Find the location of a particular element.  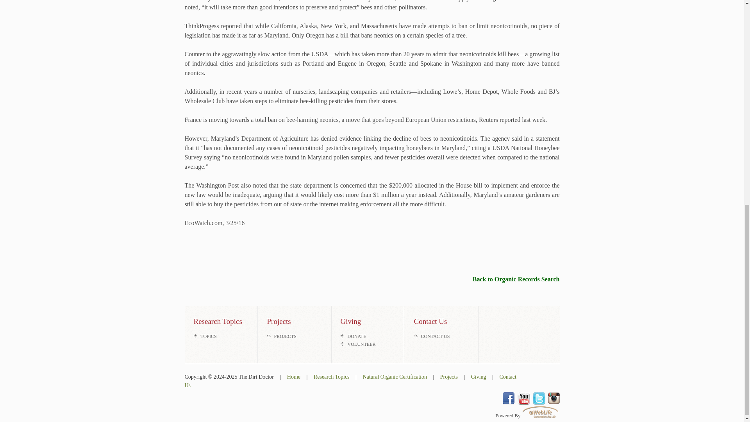

Home is located at coordinates (294, 377).